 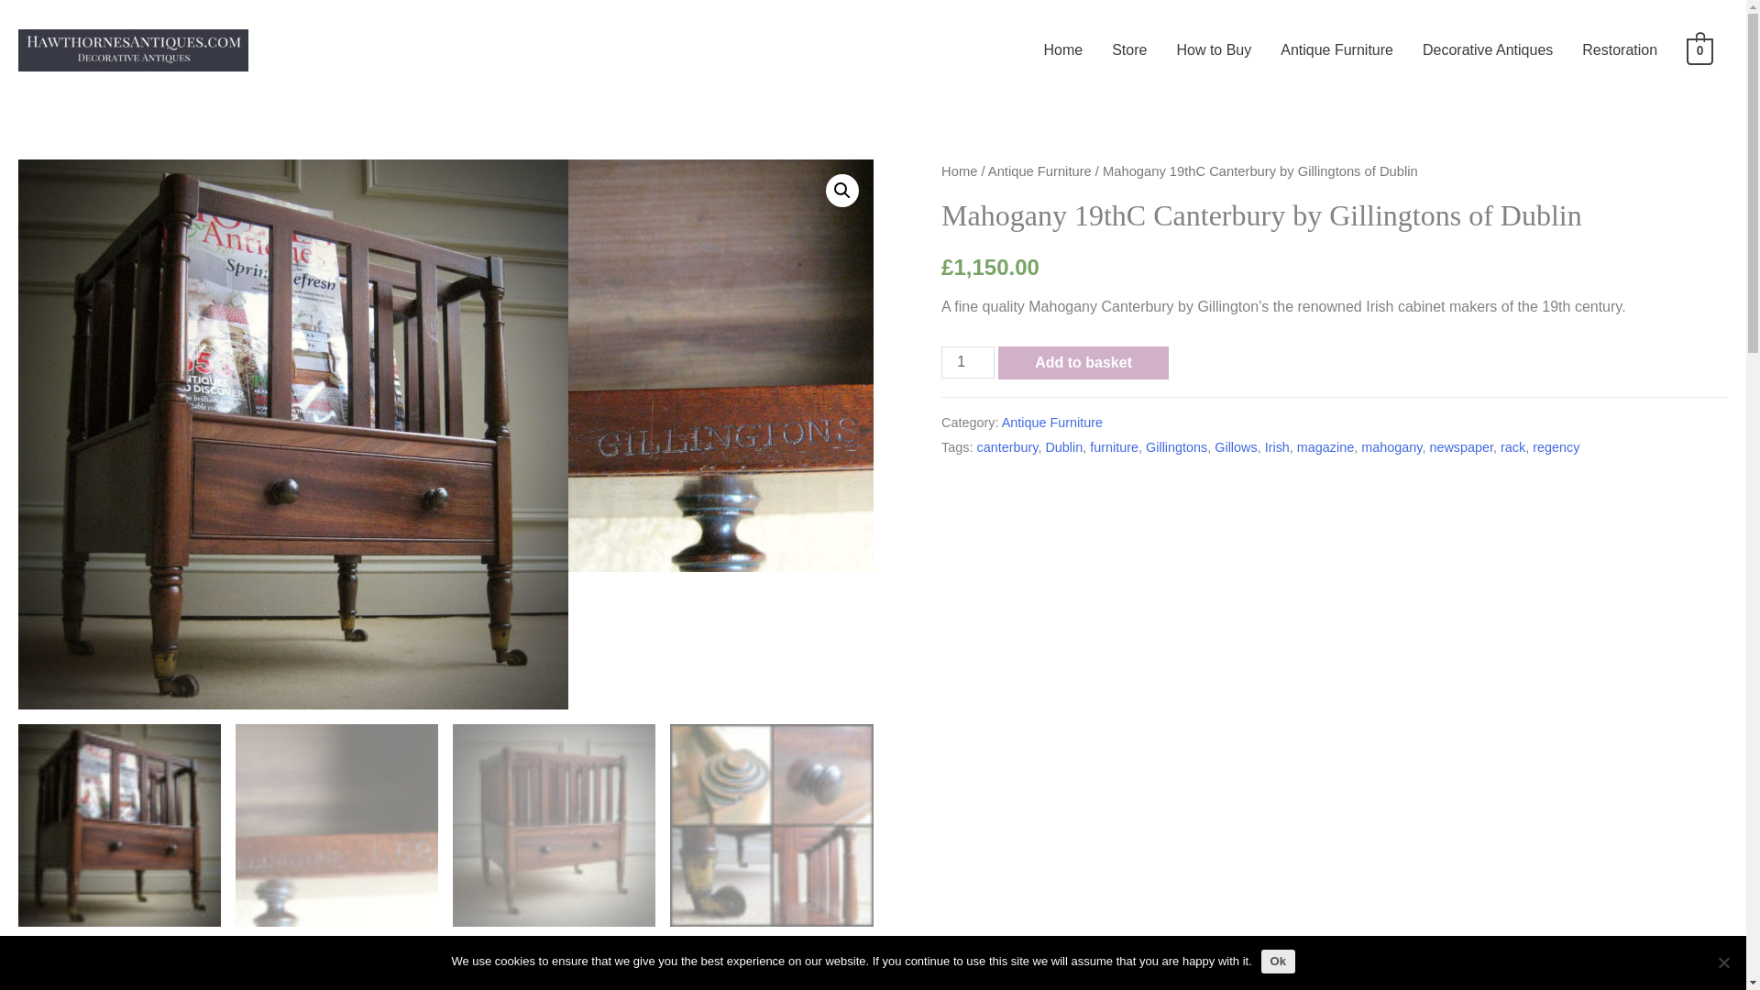 I want to click on 1, so click(x=968, y=362).